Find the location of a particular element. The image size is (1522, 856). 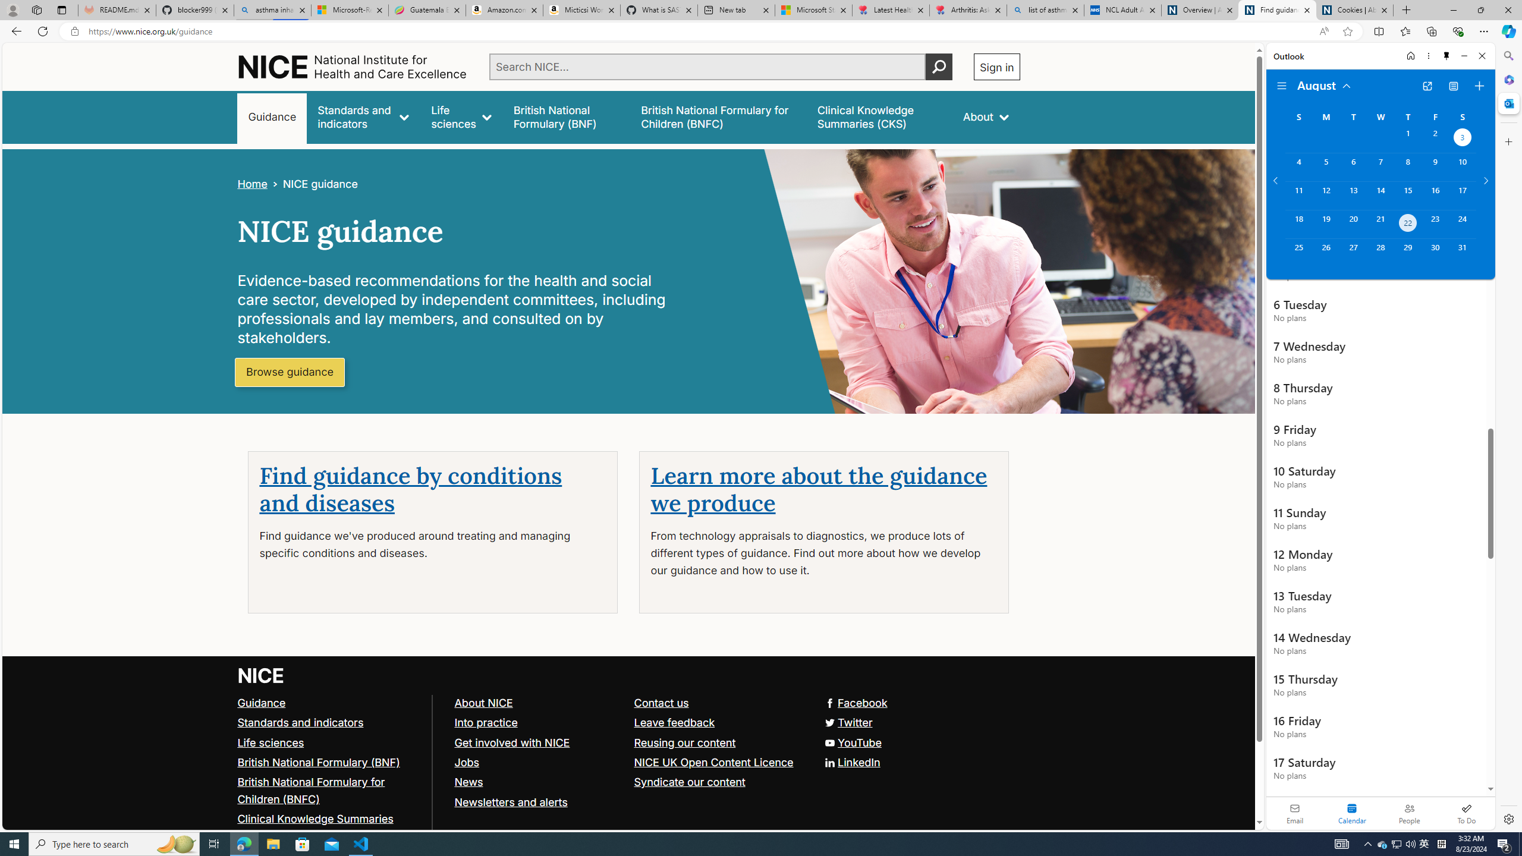

Cookies | About | NICE is located at coordinates (1354, 10).